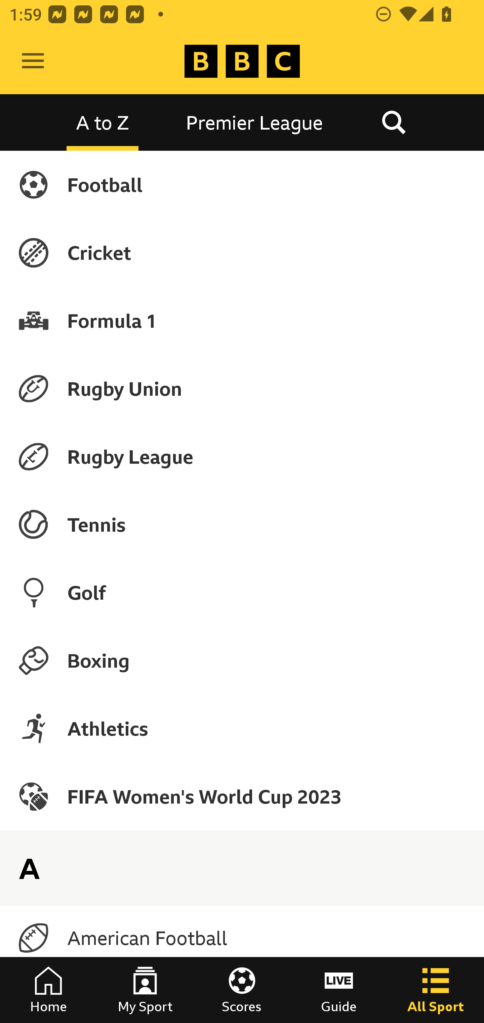 This screenshot has height=1023, width=484. Describe the element at coordinates (242, 252) in the screenshot. I see `Cricket` at that location.